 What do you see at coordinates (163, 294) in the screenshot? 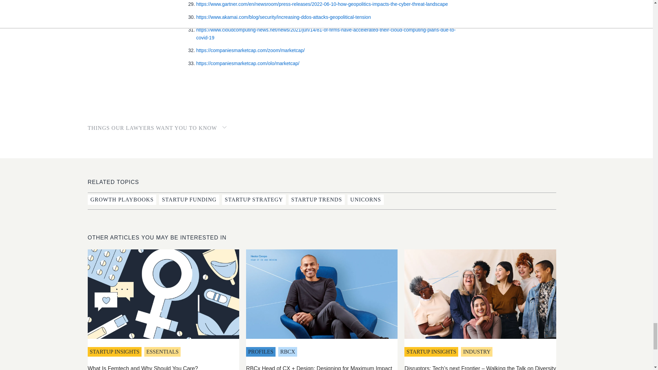
I see `Enlarge photo` at bounding box center [163, 294].